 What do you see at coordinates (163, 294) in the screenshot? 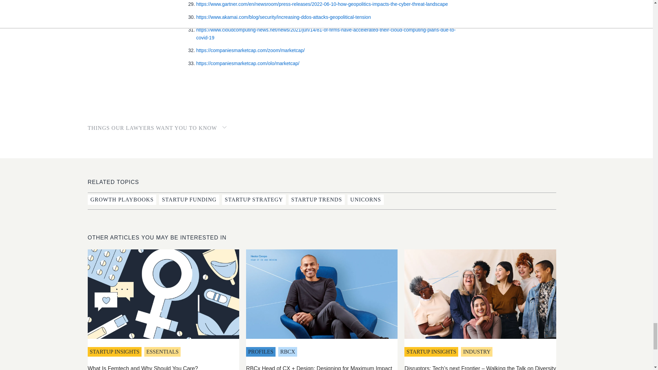
I see `Enlarge photo` at bounding box center [163, 294].